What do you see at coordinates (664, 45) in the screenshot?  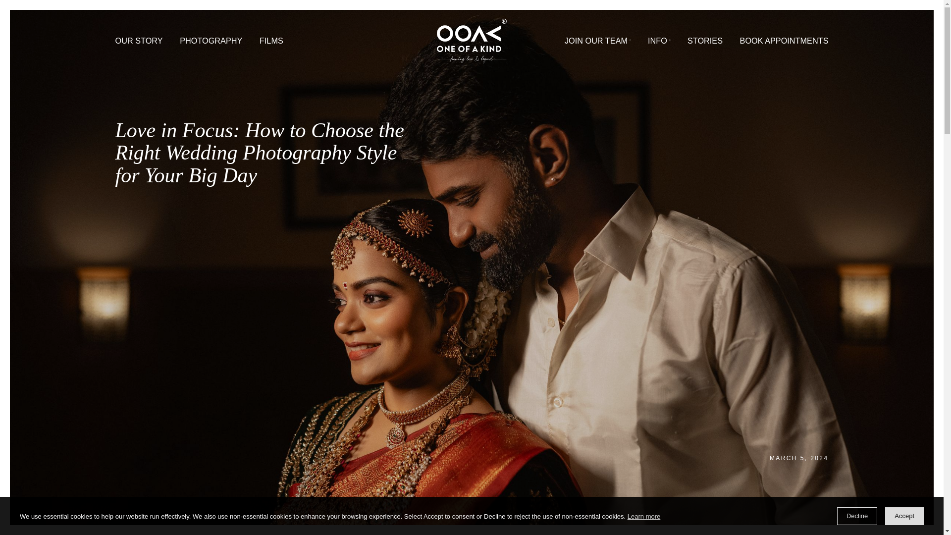 I see `JOIN OUR TEAM` at bounding box center [664, 45].